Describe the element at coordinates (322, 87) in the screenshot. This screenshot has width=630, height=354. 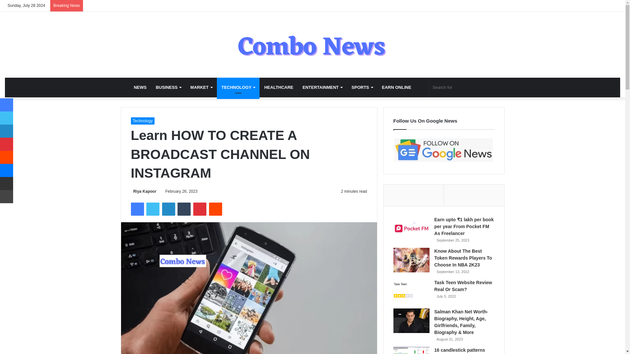
I see `ENTERTAINMENT` at that location.